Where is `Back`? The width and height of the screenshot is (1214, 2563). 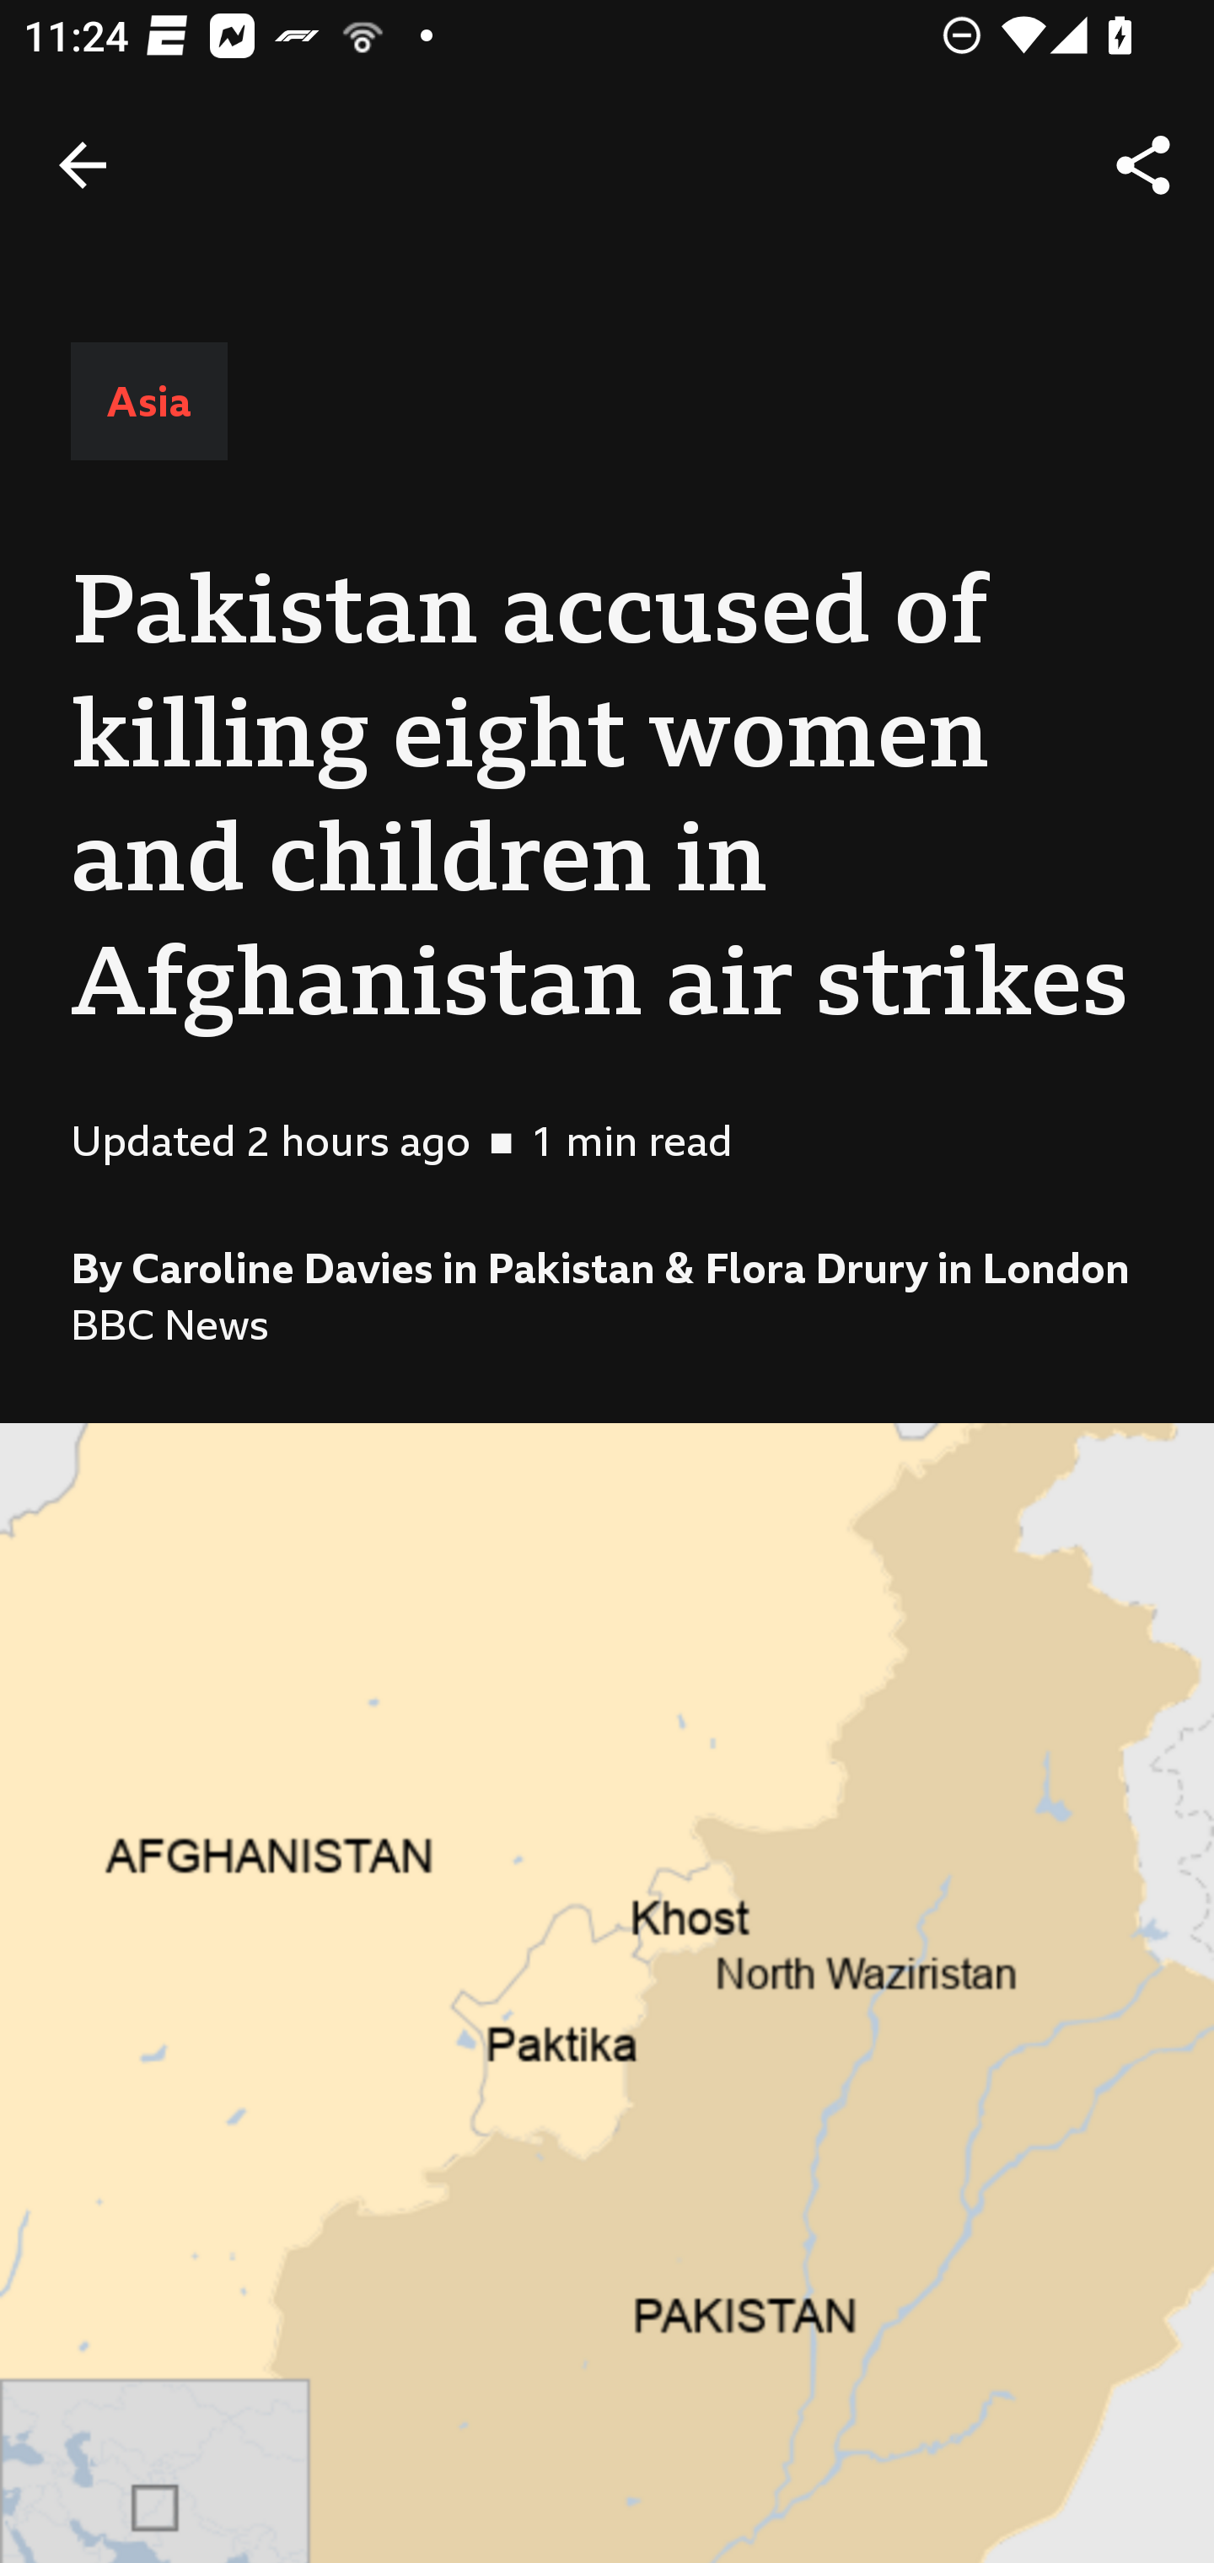 Back is located at coordinates (83, 165).